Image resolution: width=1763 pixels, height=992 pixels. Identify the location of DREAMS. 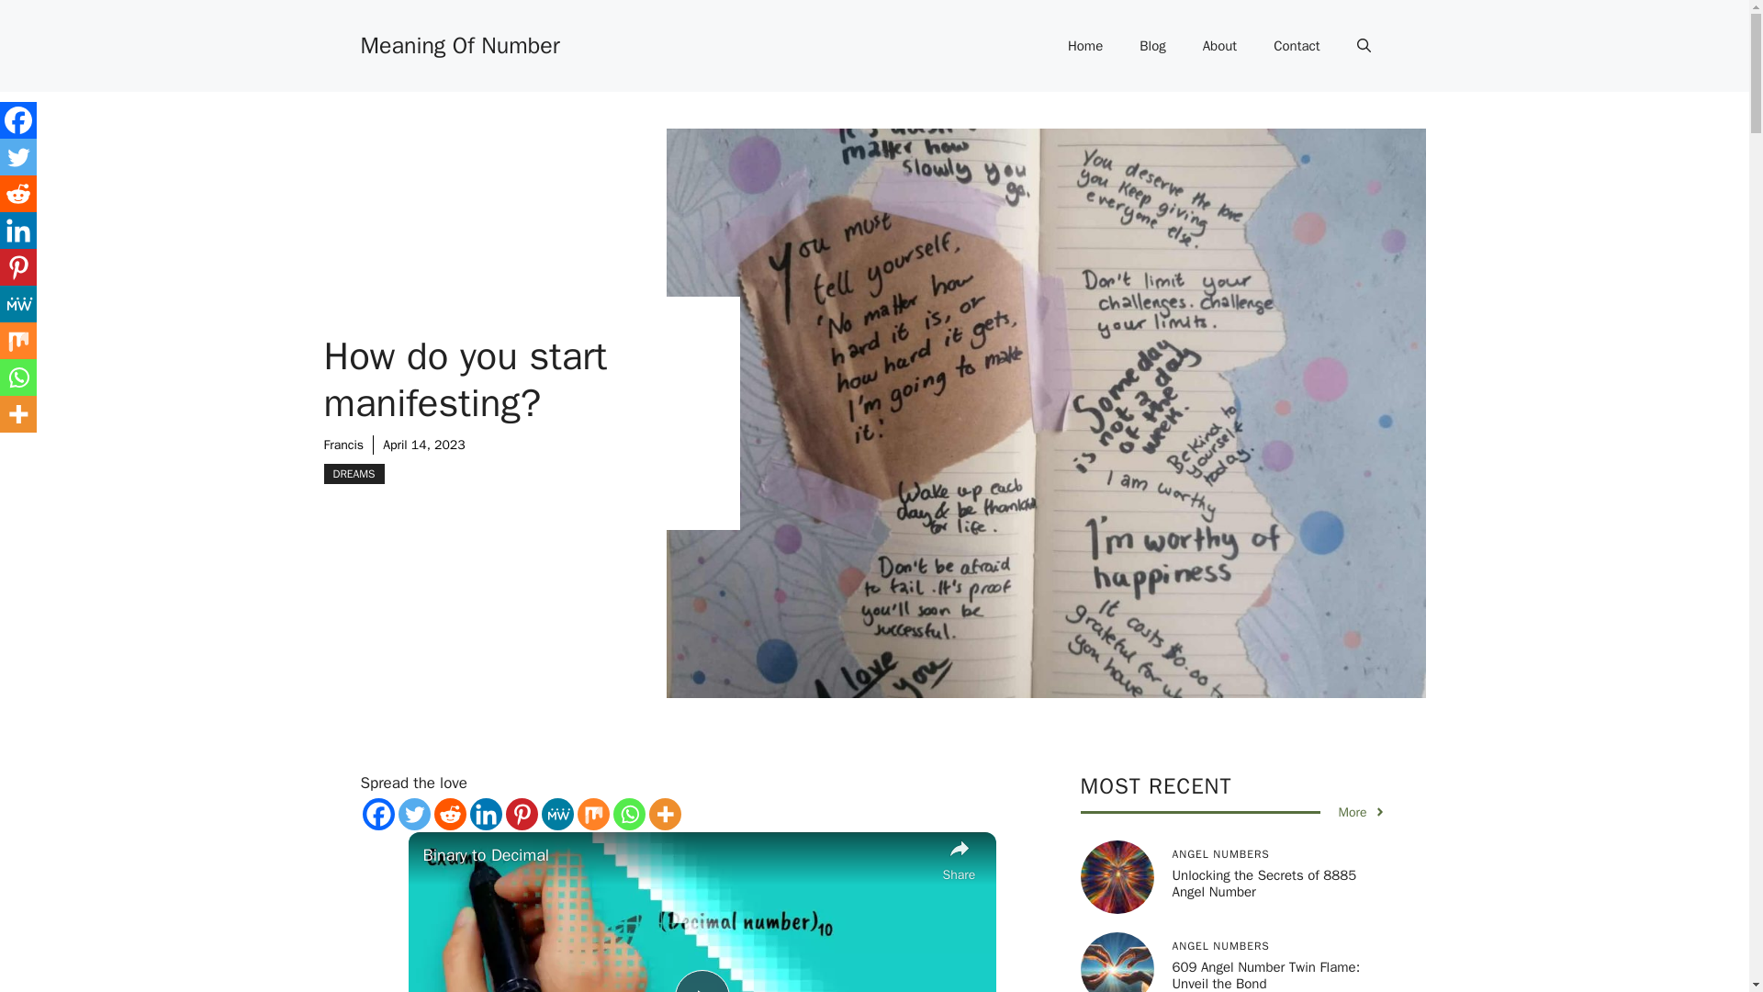
(353, 474).